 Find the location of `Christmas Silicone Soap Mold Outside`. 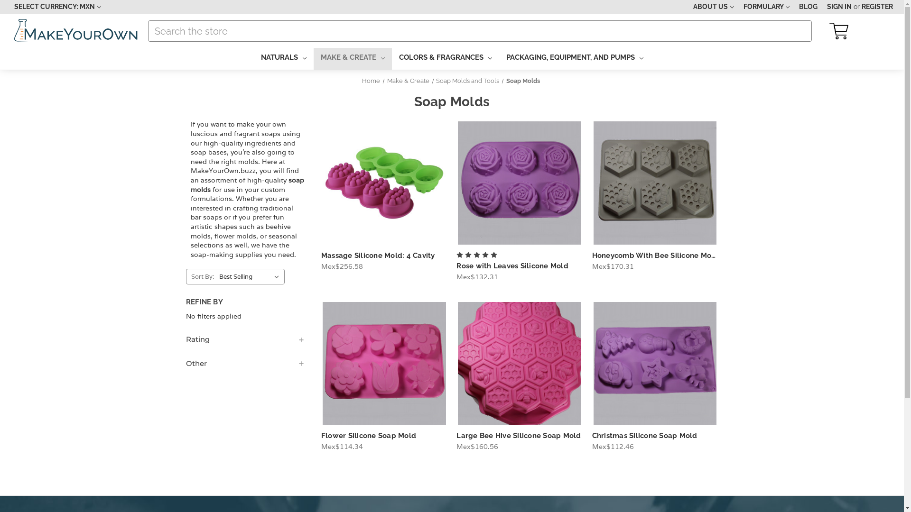

Christmas Silicone Soap Mold Outside is located at coordinates (655, 364).